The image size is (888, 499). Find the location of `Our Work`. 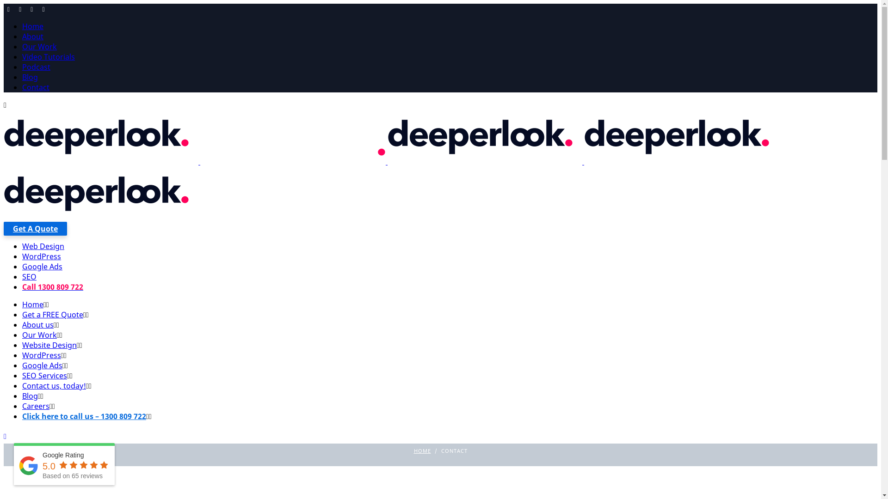

Our Work is located at coordinates (39, 47).